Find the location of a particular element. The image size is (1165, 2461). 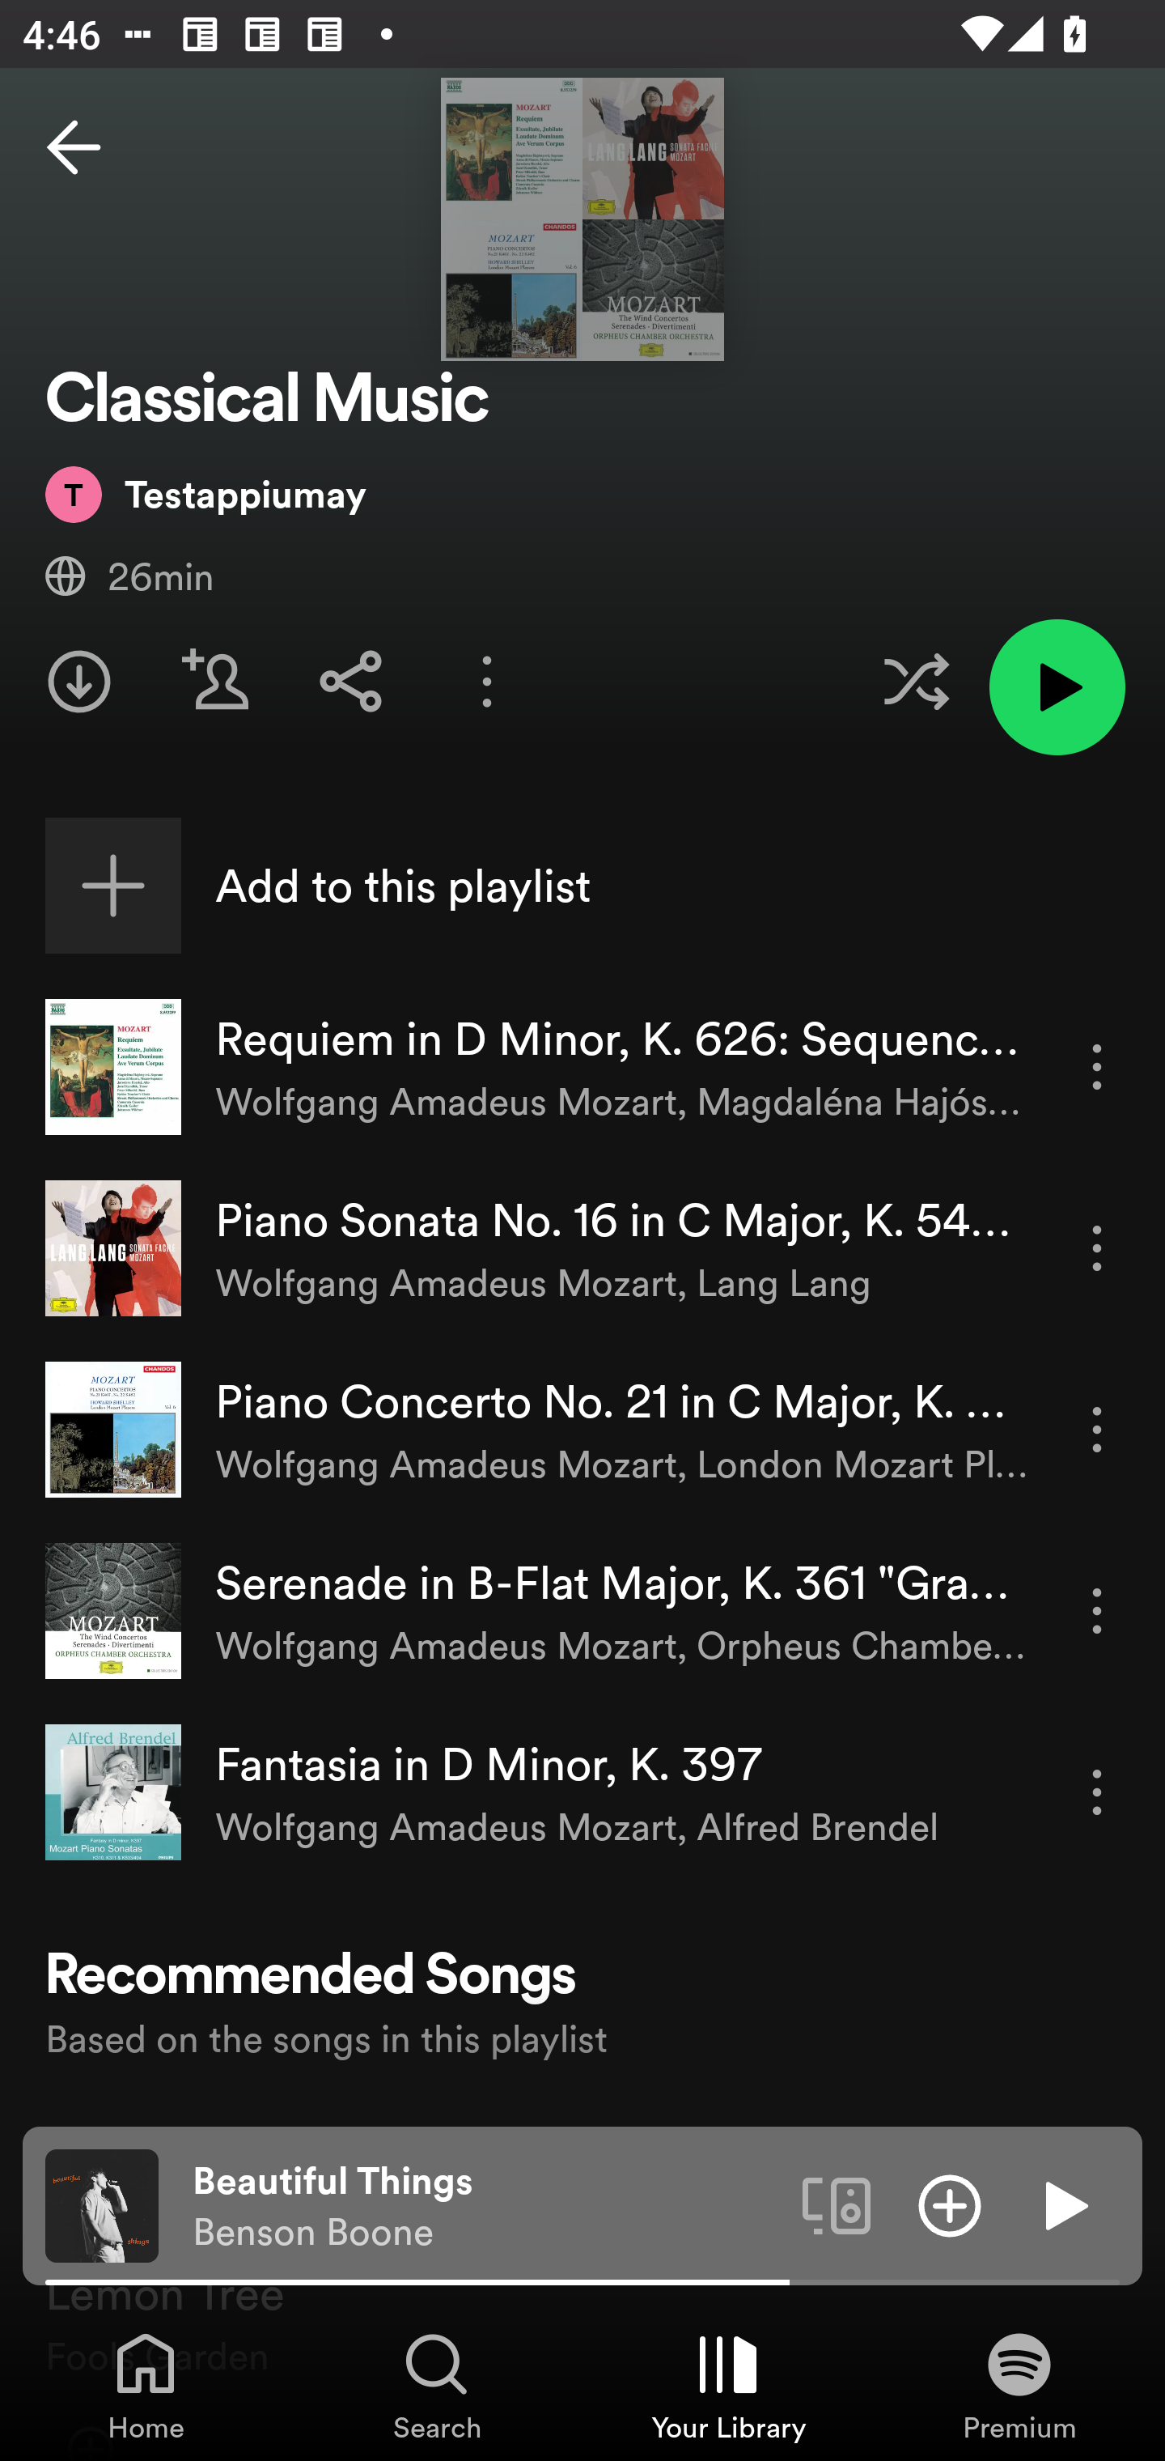

Testappiumay is located at coordinates (205, 493).